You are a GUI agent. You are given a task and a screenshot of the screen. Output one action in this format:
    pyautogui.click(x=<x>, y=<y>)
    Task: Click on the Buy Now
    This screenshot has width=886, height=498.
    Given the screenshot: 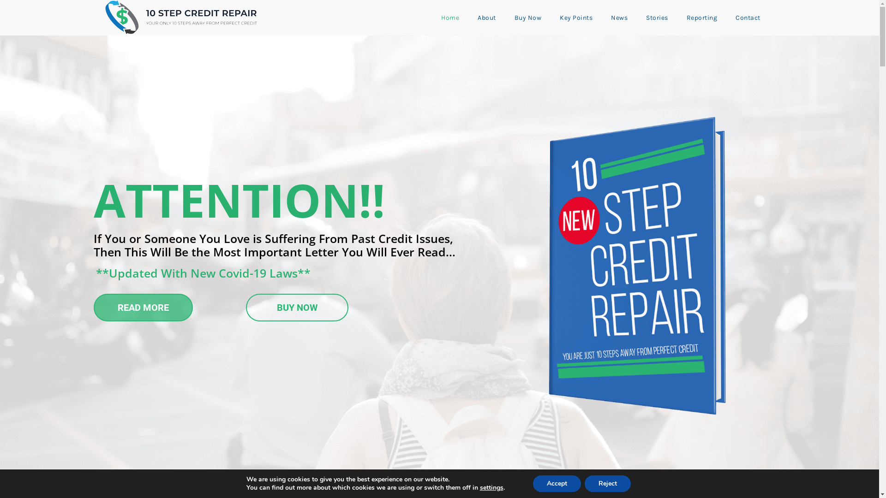 What is the action you would take?
    pyautogui.click(x=528, y=18)
    